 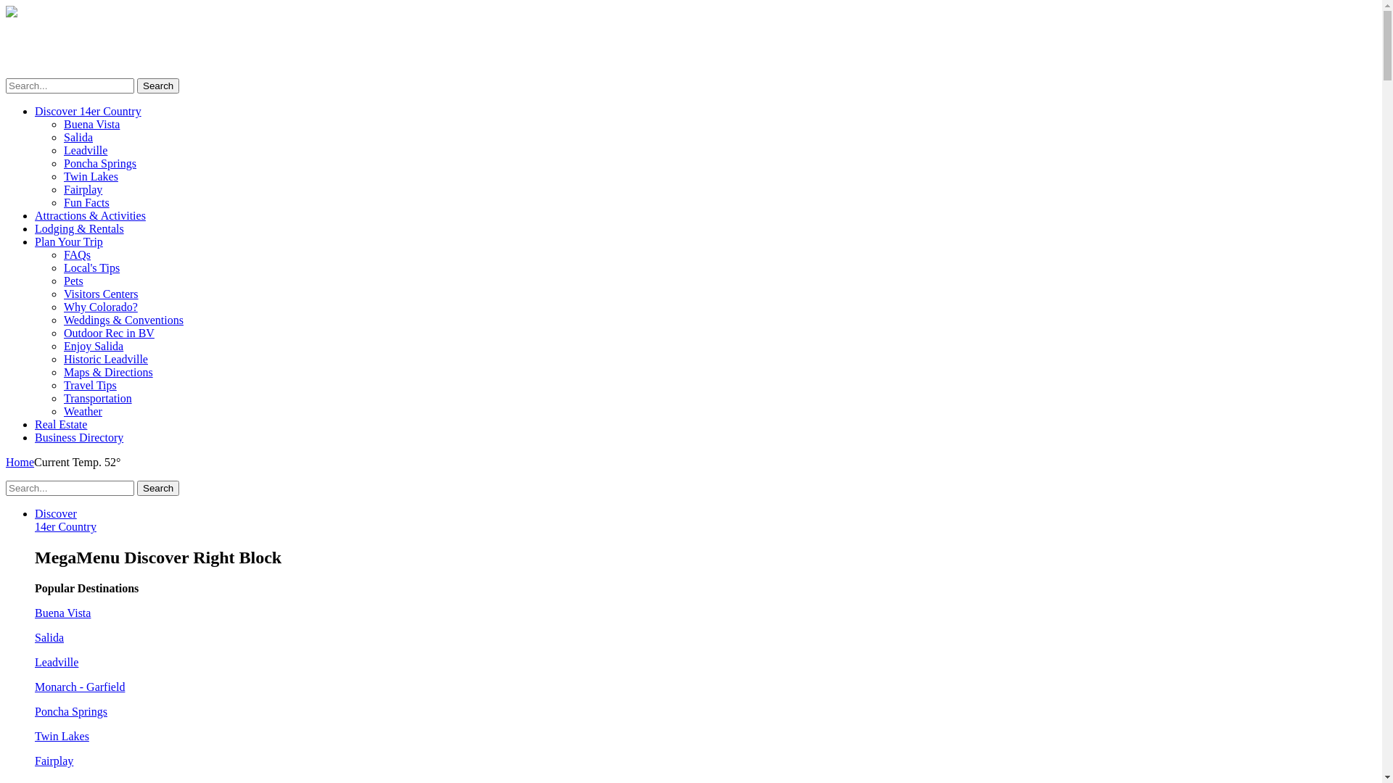 What do you see at coordinates (77, 255) in the screenshot?
I see `FAQs` at bounding box center [77, 255].